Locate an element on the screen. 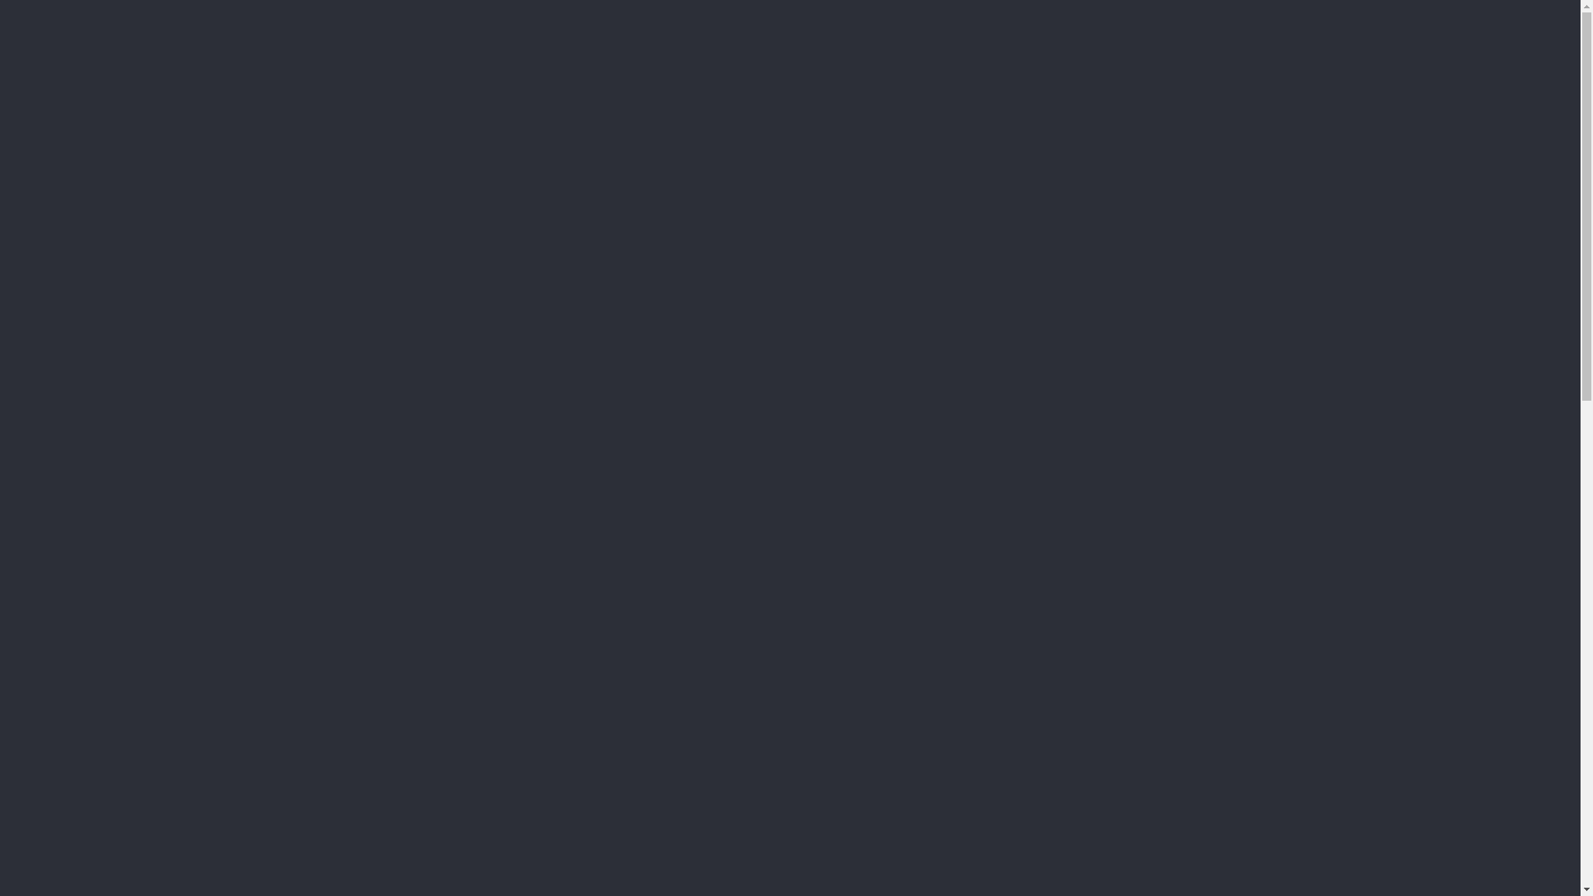  Services is located at coordinates (1025, 51).